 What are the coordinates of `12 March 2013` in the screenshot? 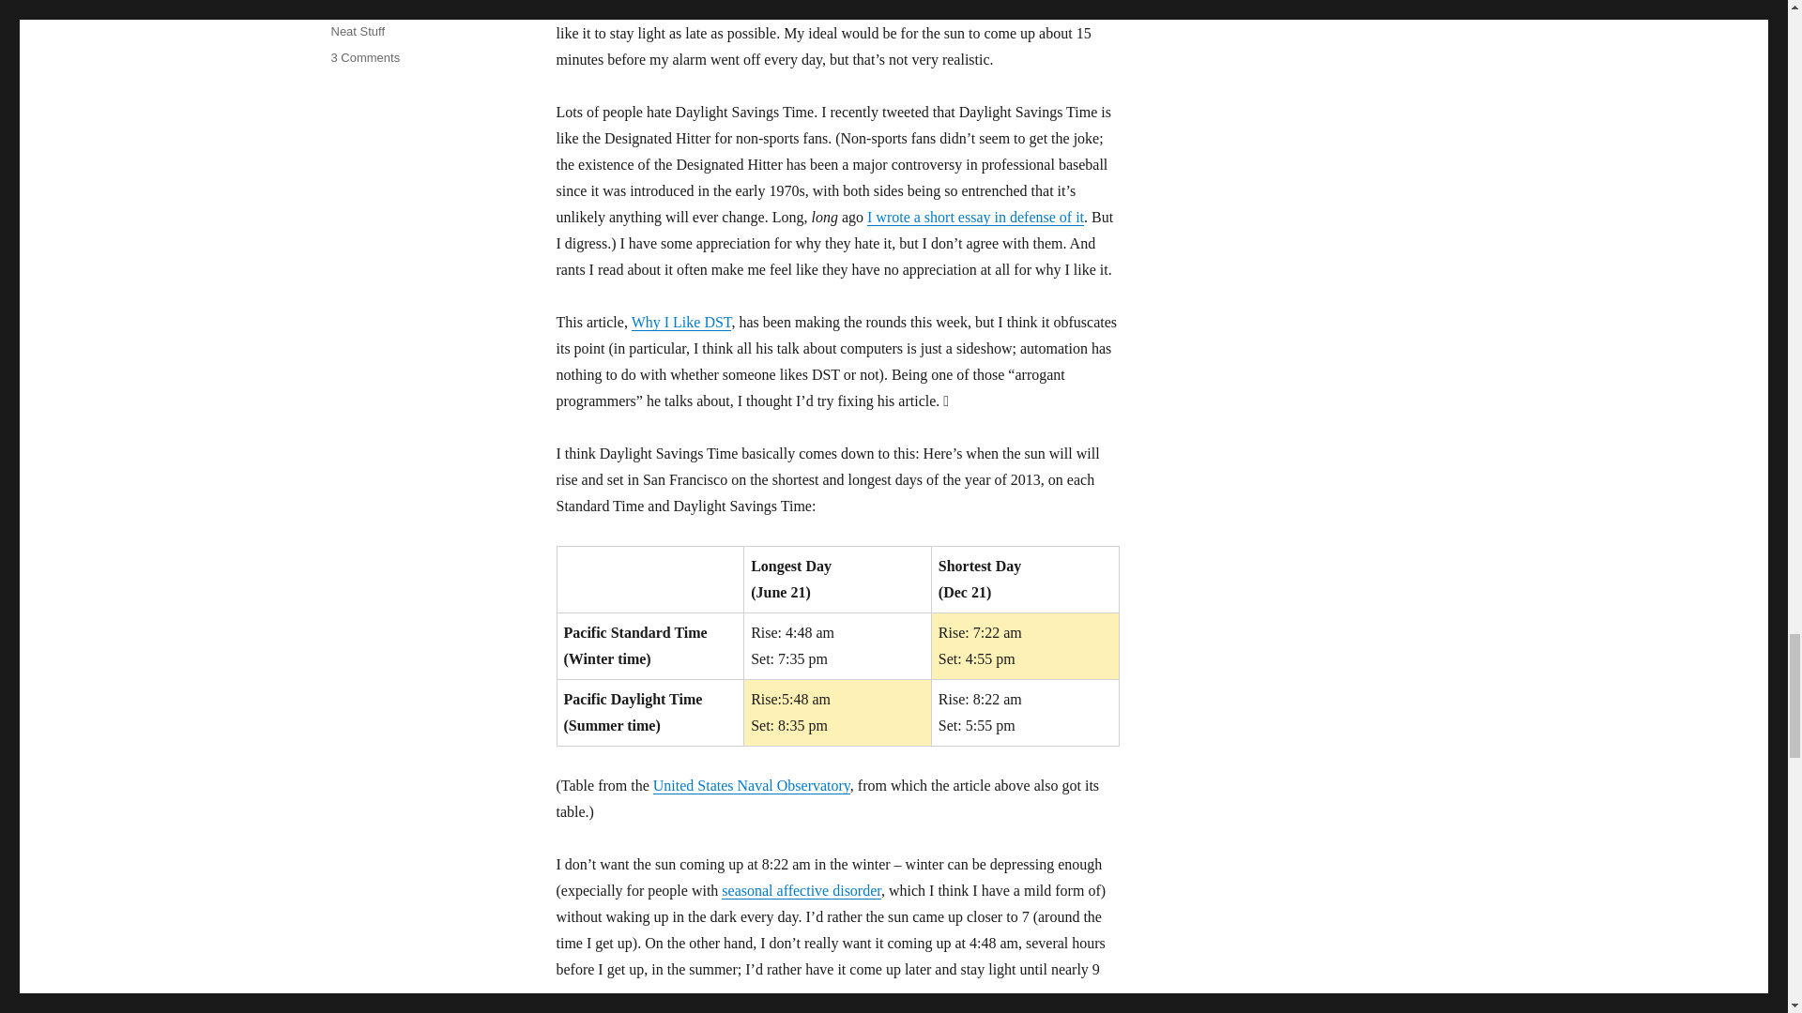 It's located at (364, 58).